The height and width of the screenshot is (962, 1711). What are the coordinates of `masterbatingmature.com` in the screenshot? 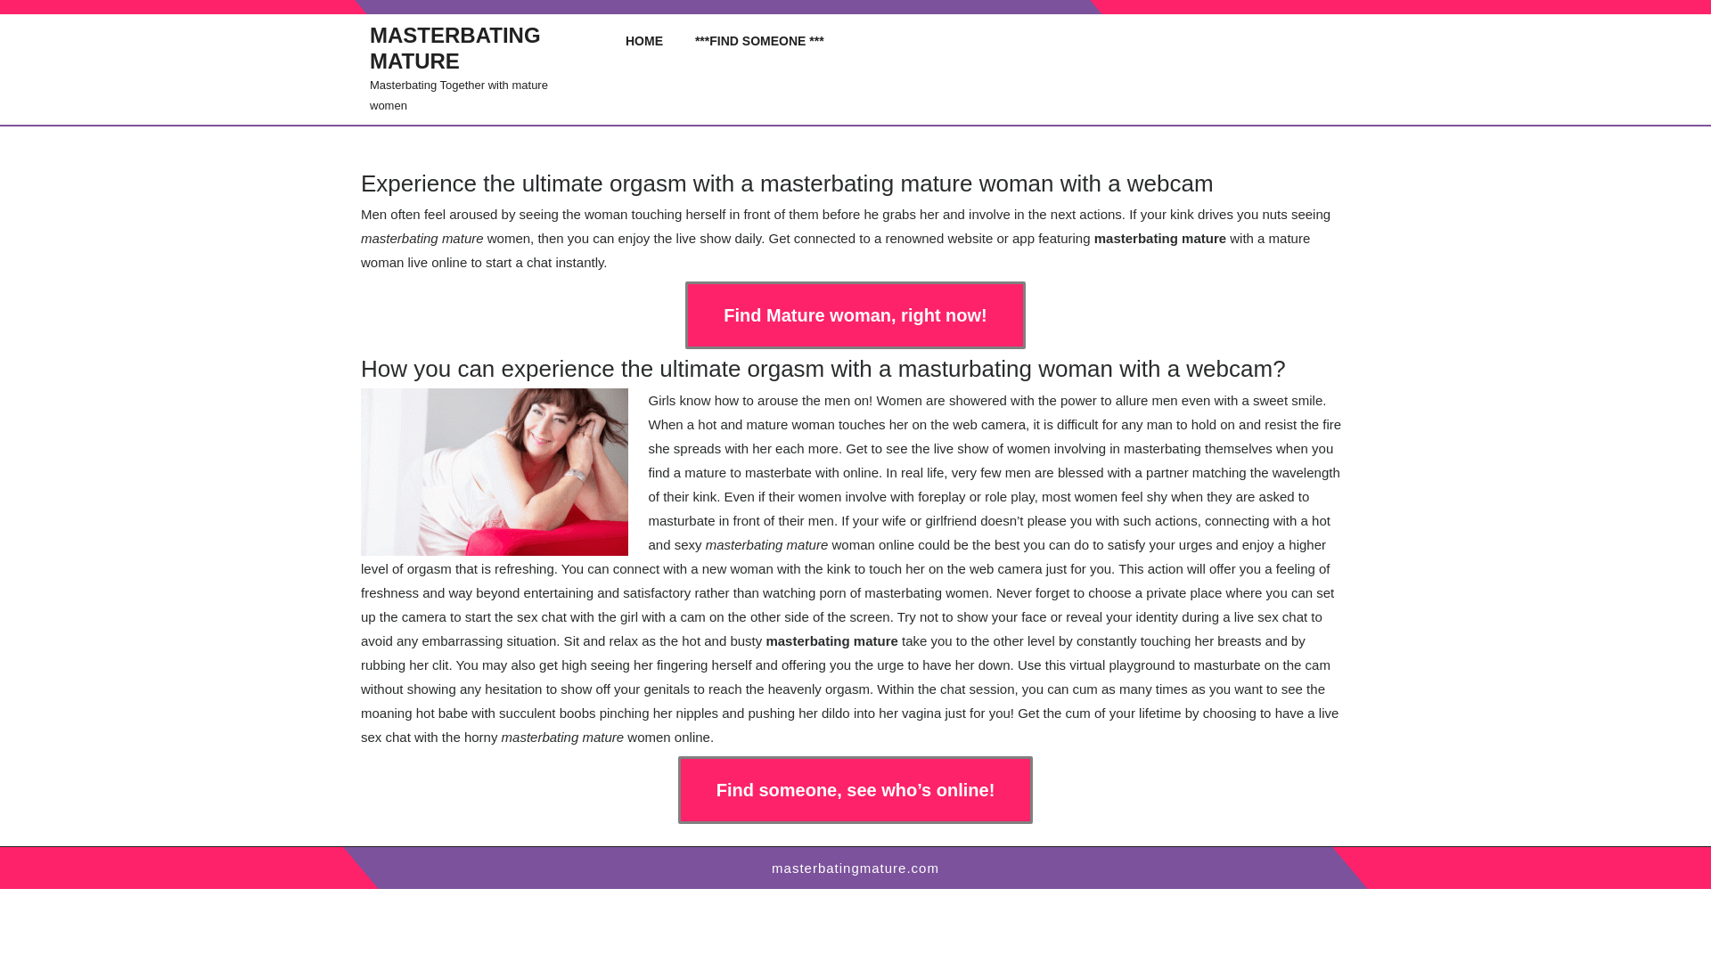 It's located at (855, 868).